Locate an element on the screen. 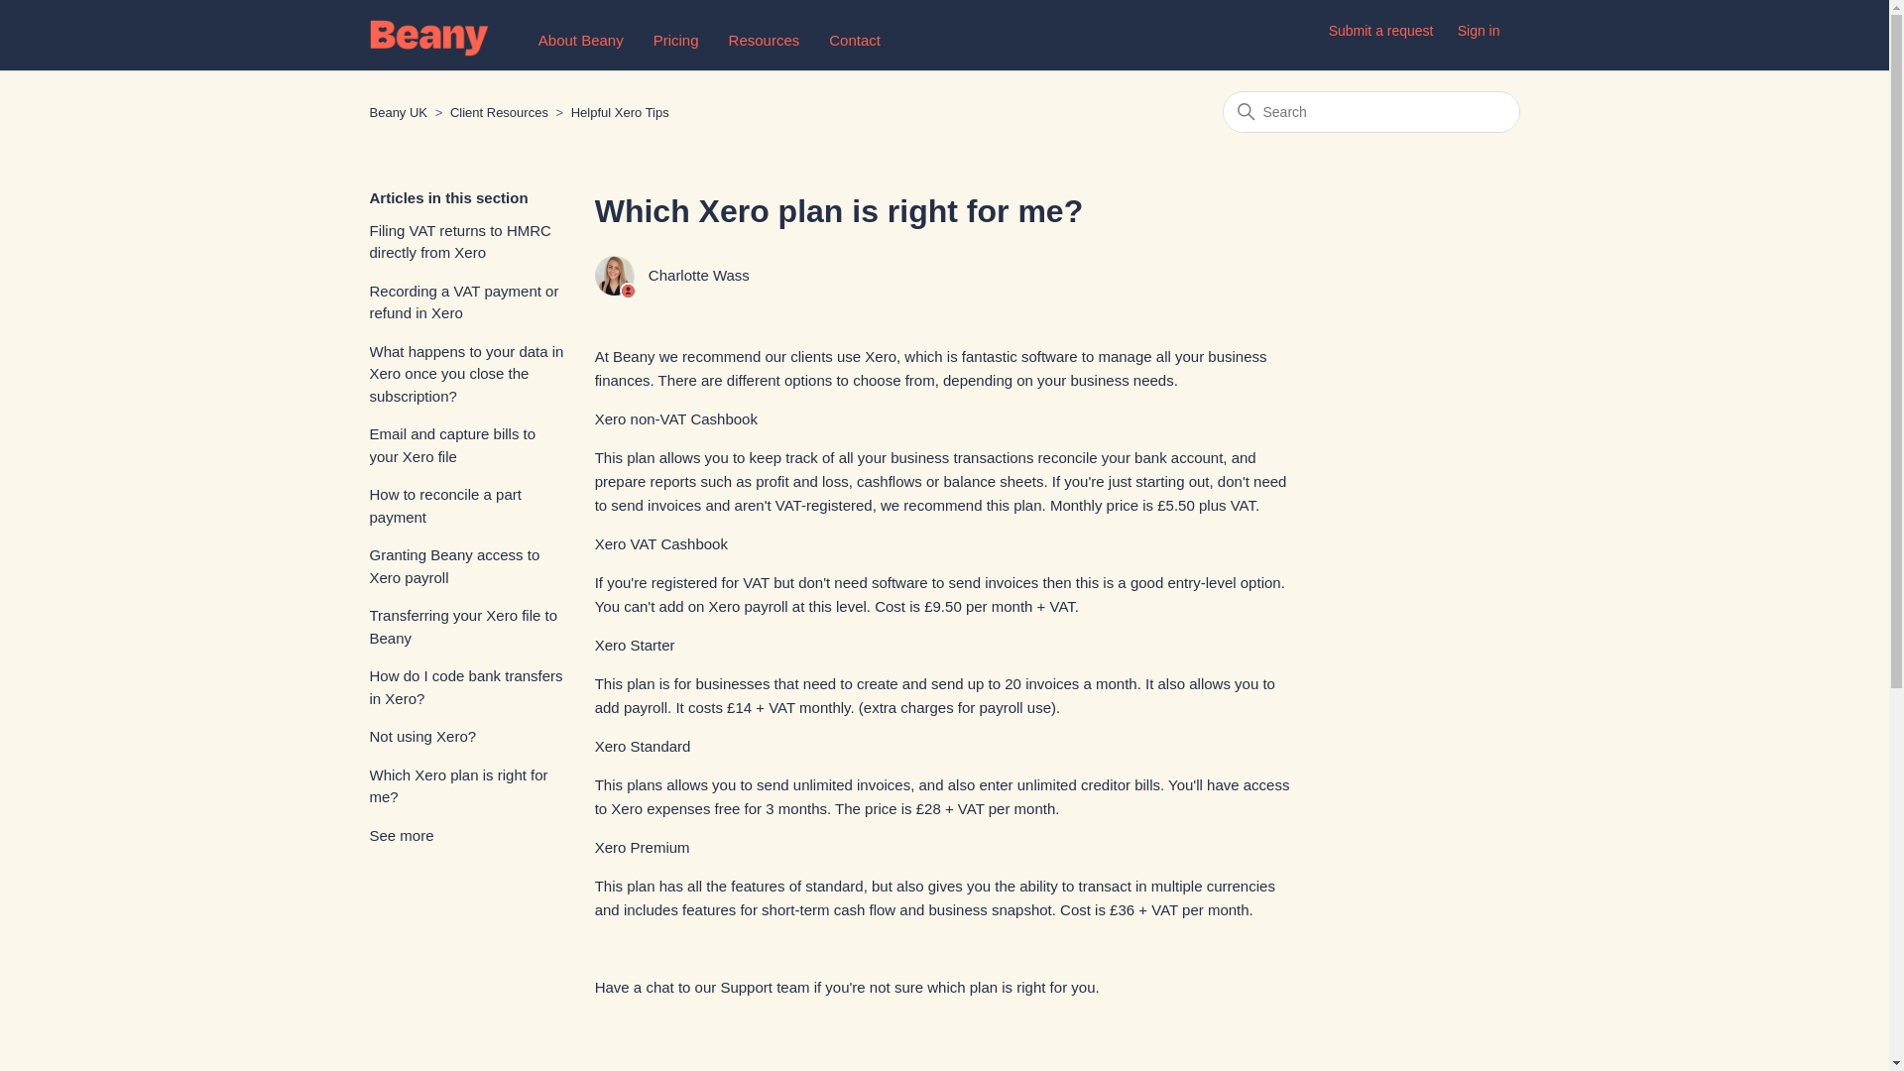 Image resolution: width=1904 pixels, height=1071 pixels. Submit a request is located at coordinates (1391, 31).